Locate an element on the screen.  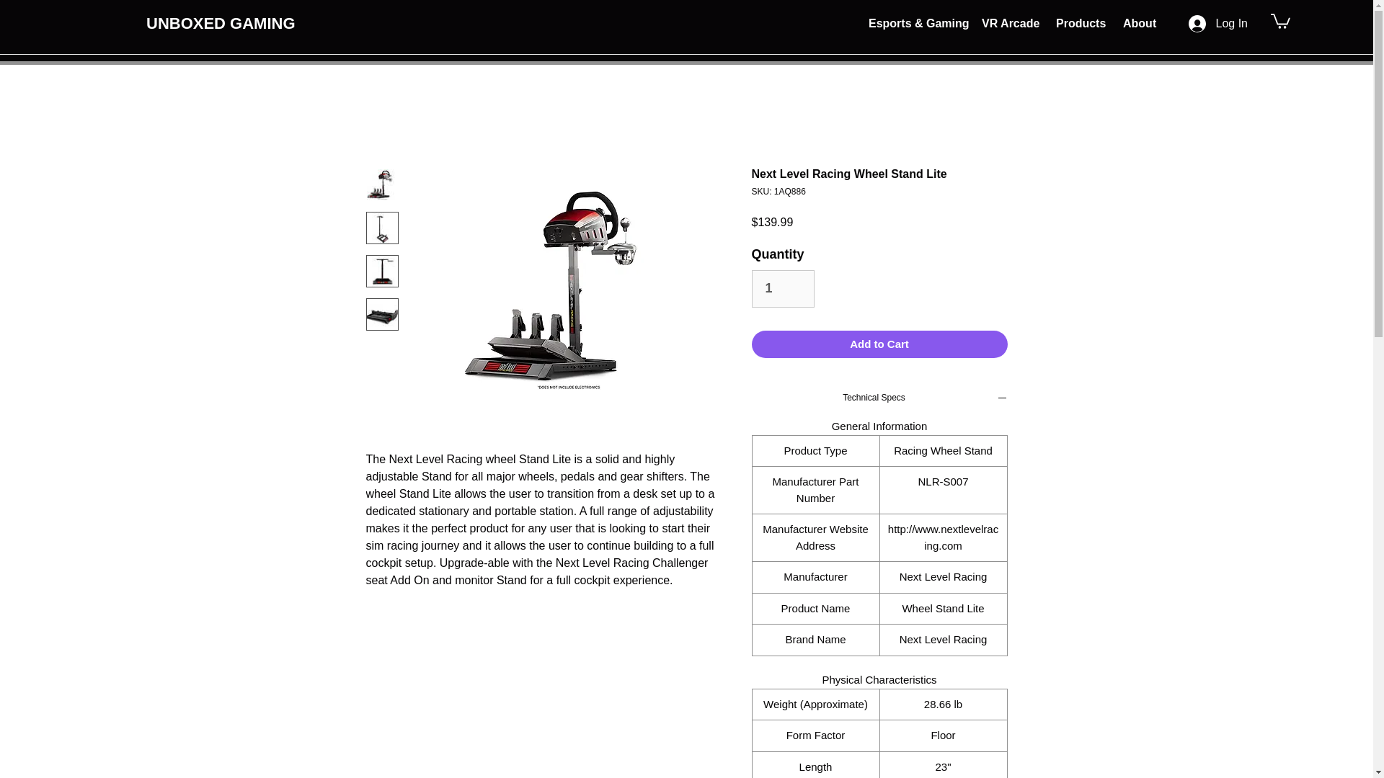
Technical Specs is located at coordinates (879, 399).